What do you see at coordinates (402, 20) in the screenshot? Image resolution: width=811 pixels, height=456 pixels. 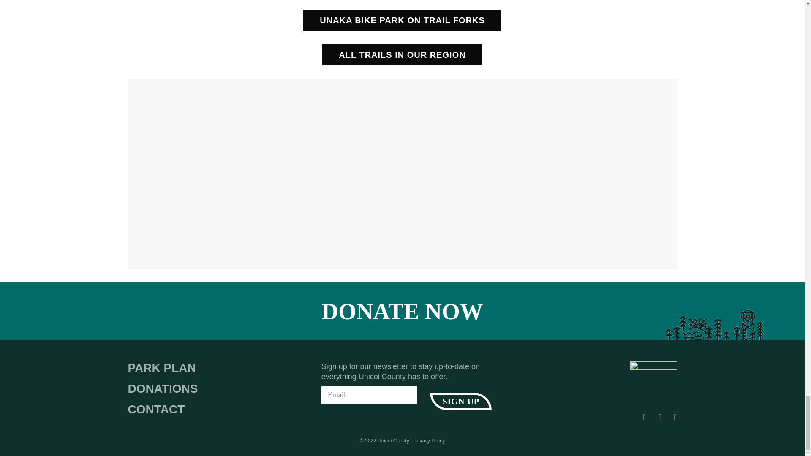 I see `UNAKA BIKE PARK ON TRAIL FORKS` at bounding box center [402, 20].